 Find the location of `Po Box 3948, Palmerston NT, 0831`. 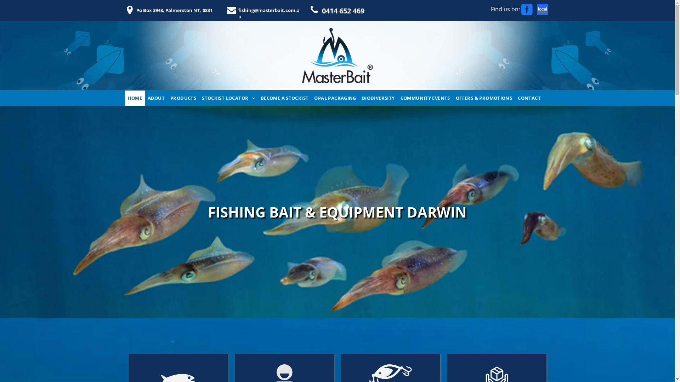

Po Box 3948, Palmerston NT, 0831 is located at coordinates (173, 10).